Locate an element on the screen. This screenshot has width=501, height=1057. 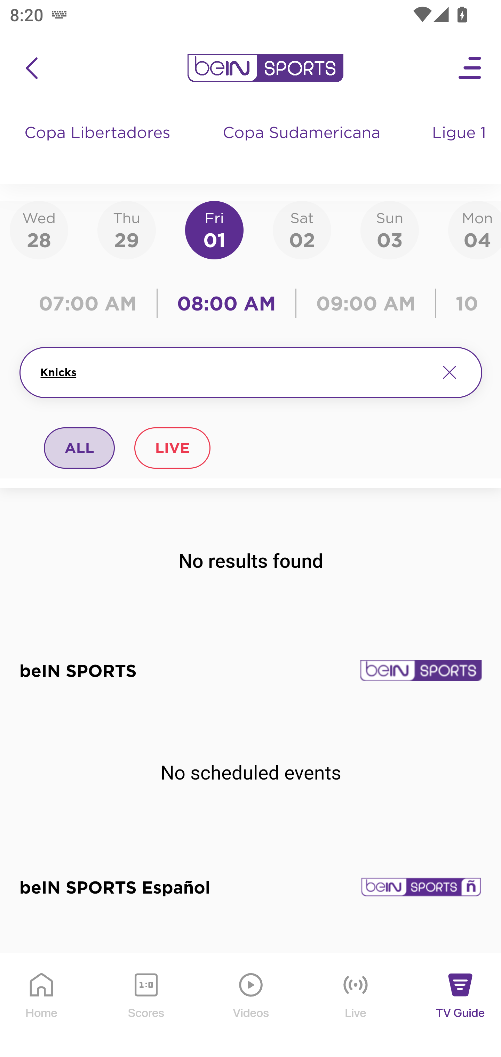
icon back is located at coordinates (31, 68).